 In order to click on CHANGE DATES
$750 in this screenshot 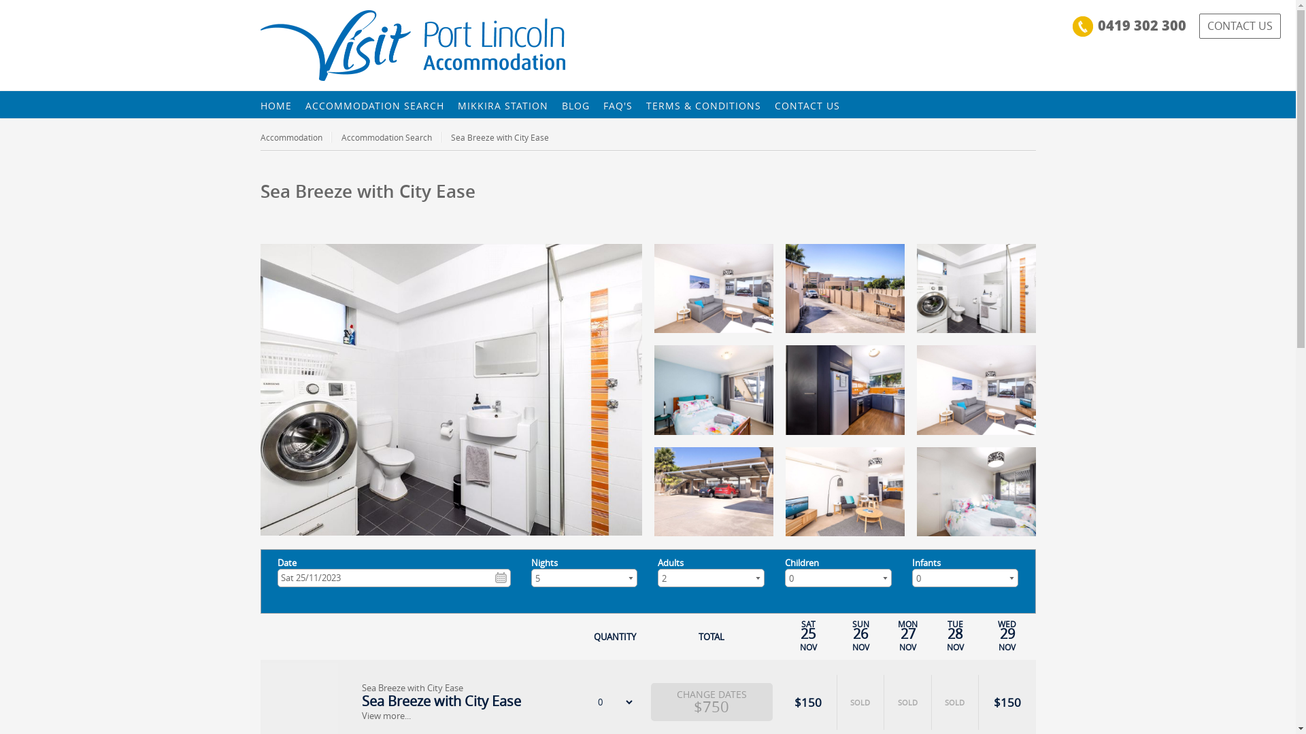, I will do `click(711, 702)`.